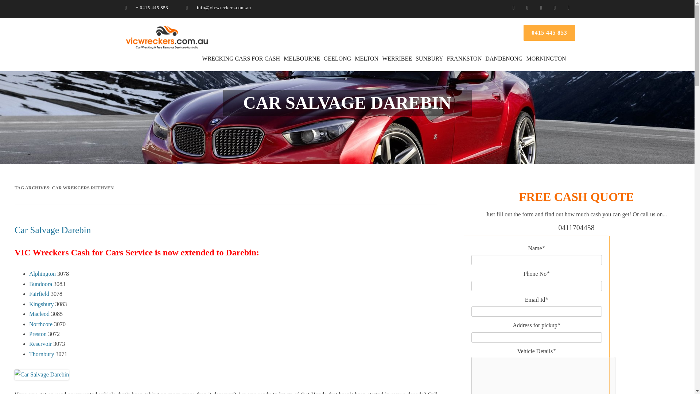 The width and height of the screenshot is (700, 394). What do you see at coordinates (38, 334) in the screenshot?
I see `Preston, Victoria` at bounding box center [38, 334].